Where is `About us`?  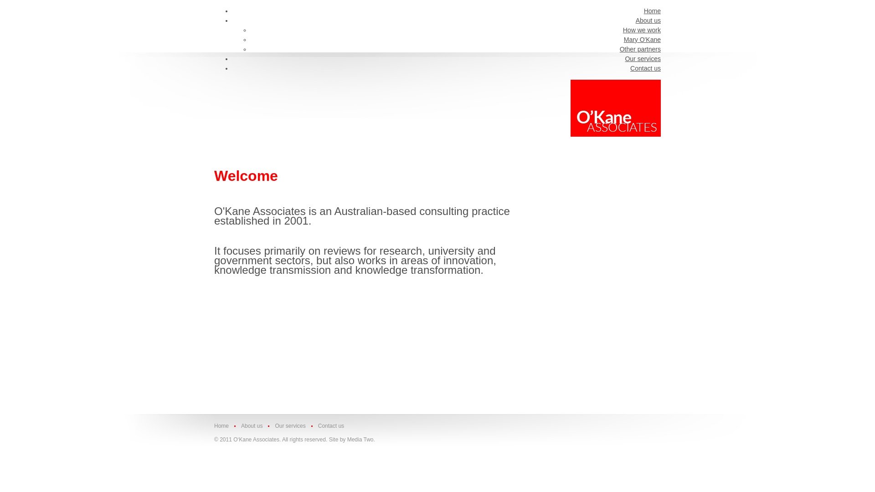
About us is located at coordinates (251, 426).